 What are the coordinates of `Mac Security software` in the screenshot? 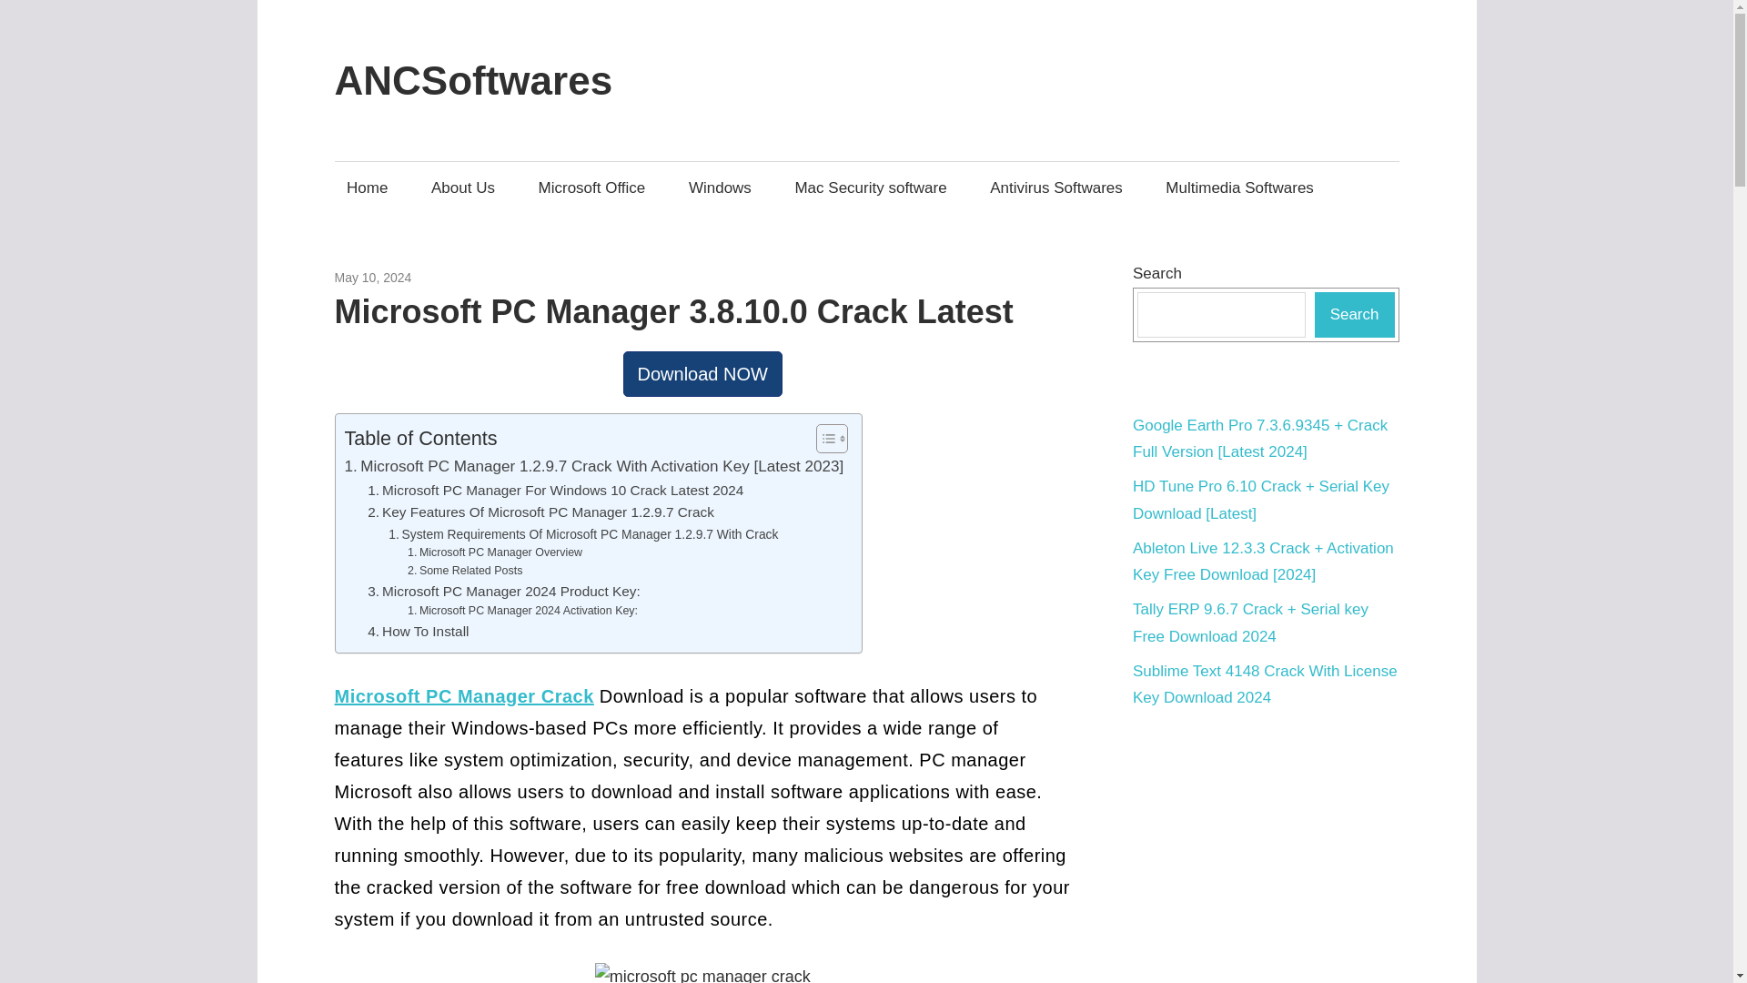 It's located at (871, 187).